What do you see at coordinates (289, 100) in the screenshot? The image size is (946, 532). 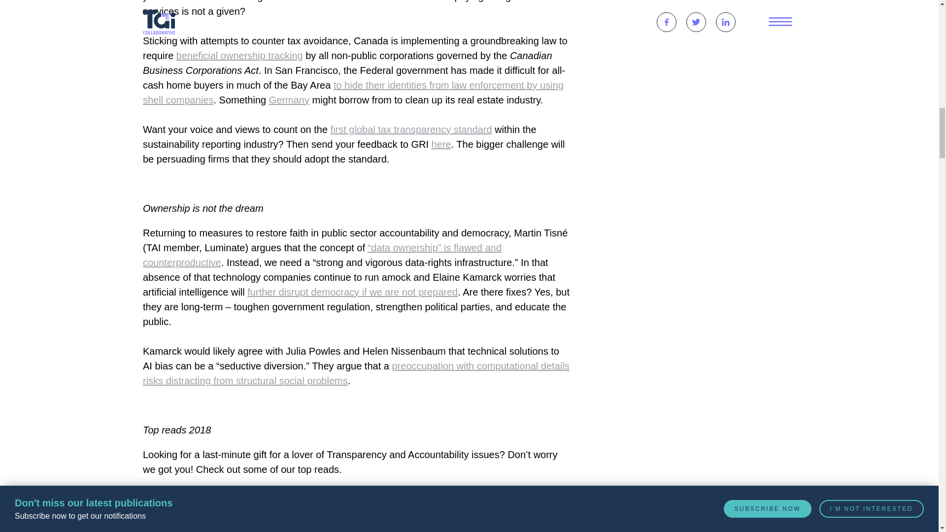 I see `Germany` at bounding box center [289, 100].